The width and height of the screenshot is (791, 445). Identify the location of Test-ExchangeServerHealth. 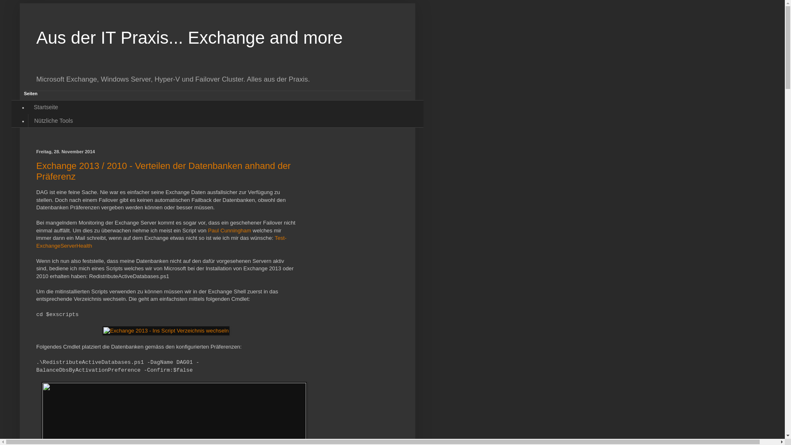
(161, 241).